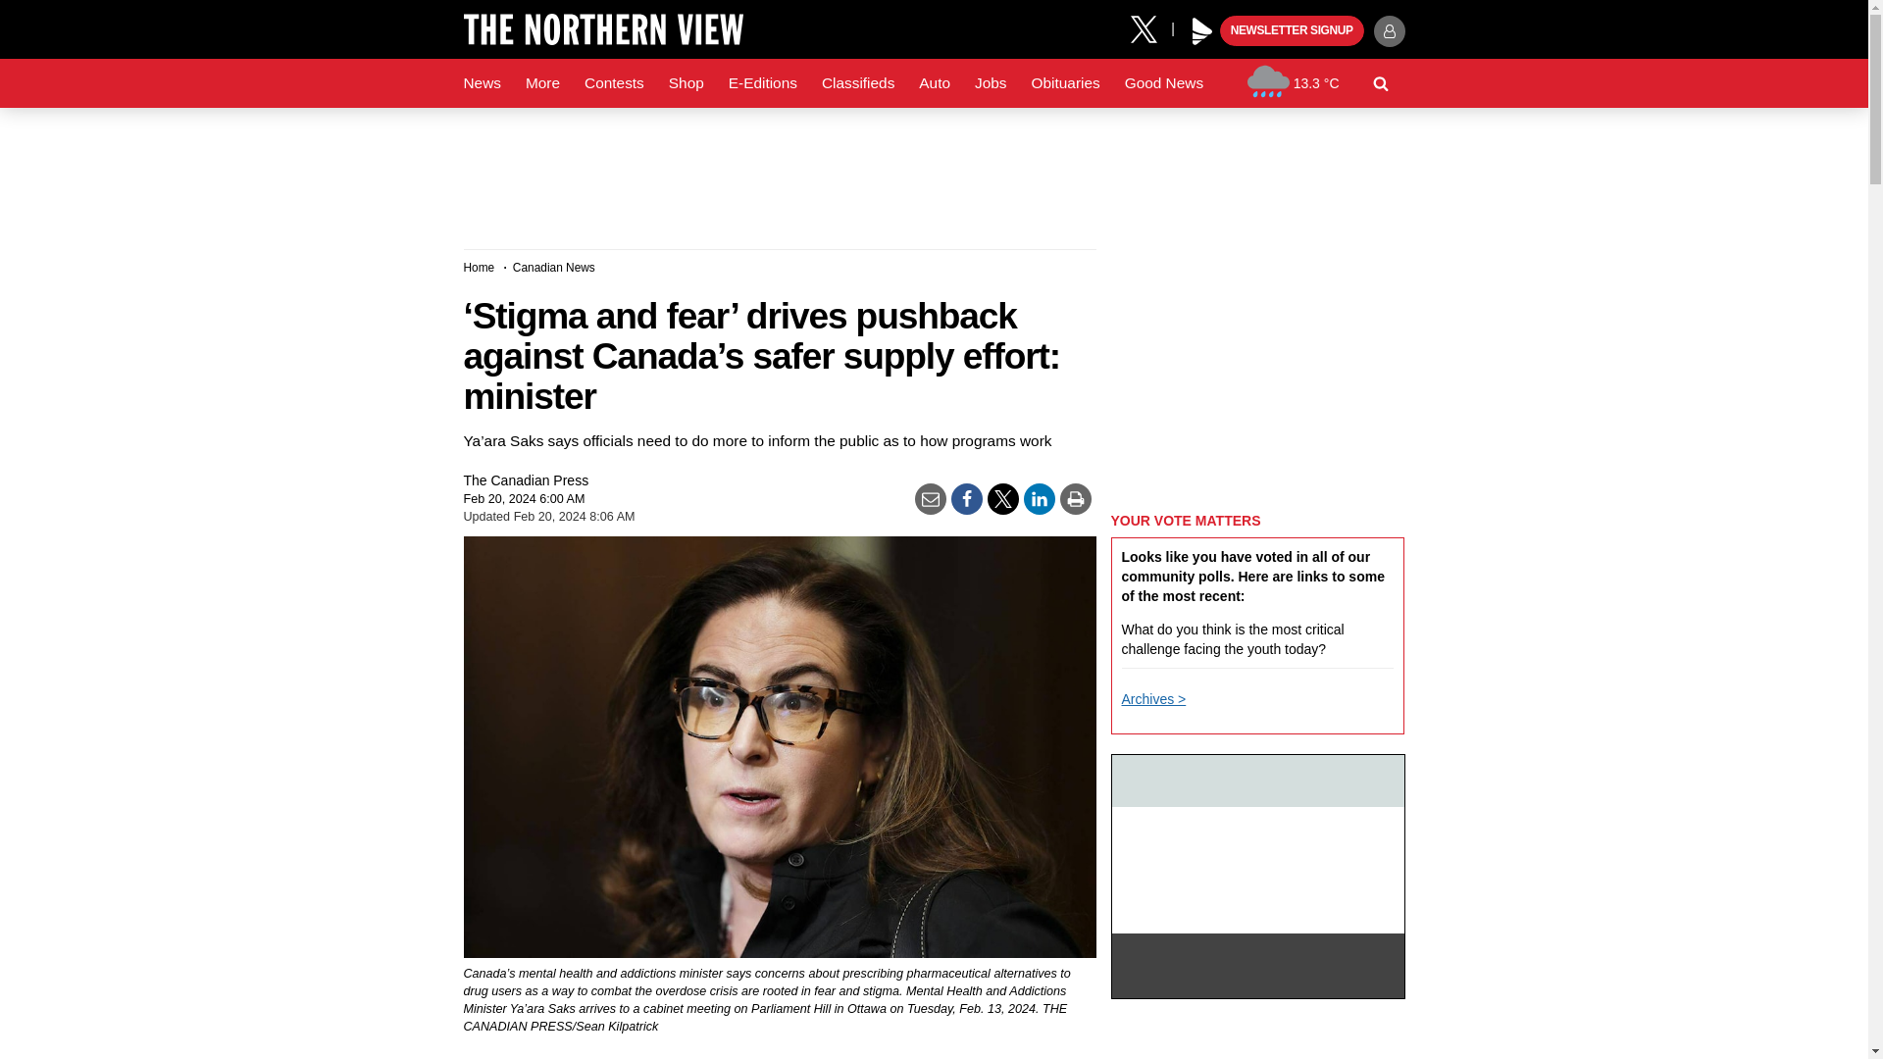 The width and height of the screenshot is (1883, 1059). I want to click on NEWSLETTER SIGNUP, so click(1292, 31).